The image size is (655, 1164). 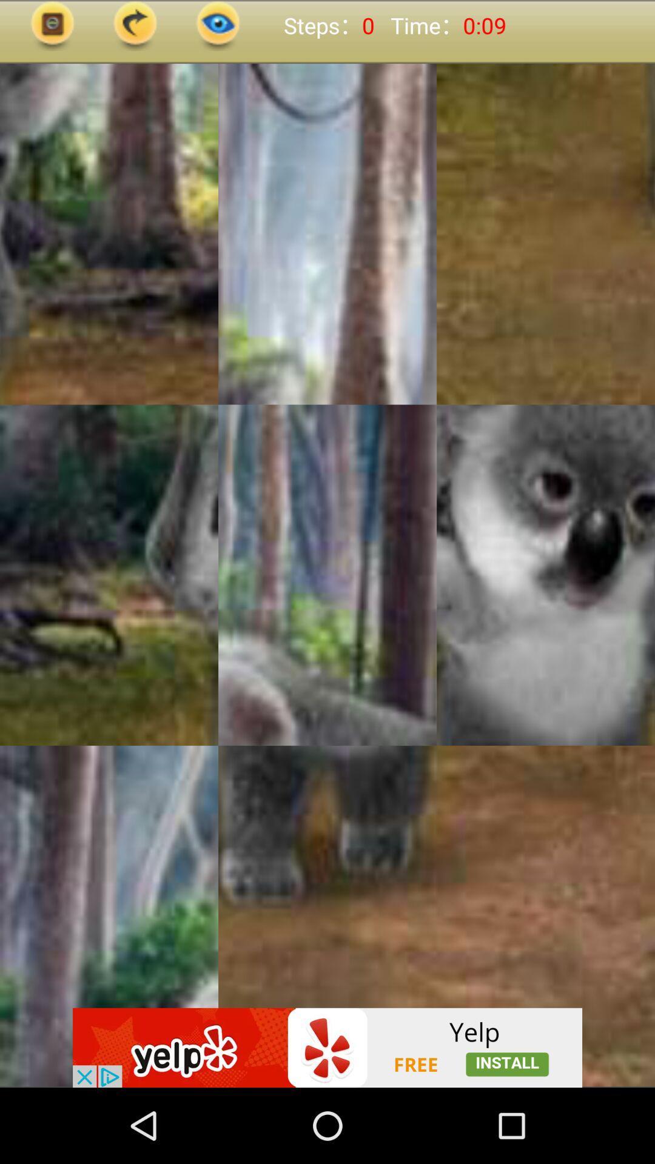 What do you see at coordinates (135, 25) in the screenshot?
I see `forward this image` at bounding box center [135, 25].